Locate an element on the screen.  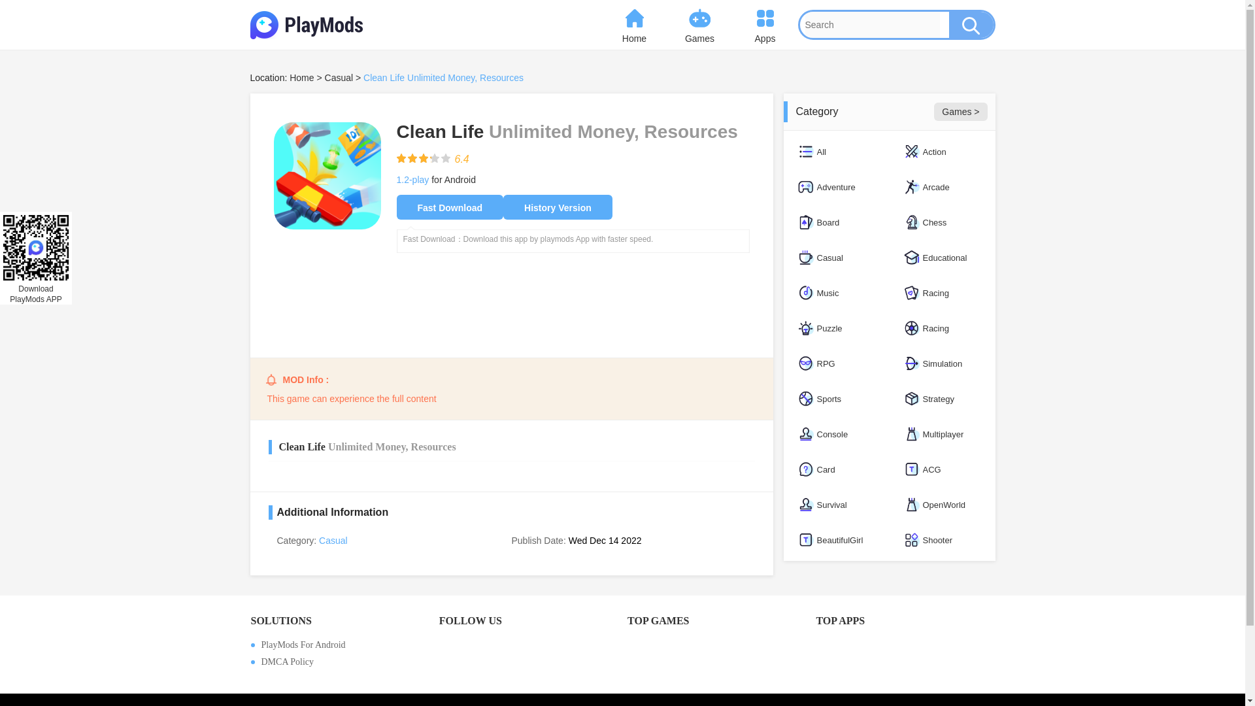
BeautifulGirl is located at coordinates (835, 540).